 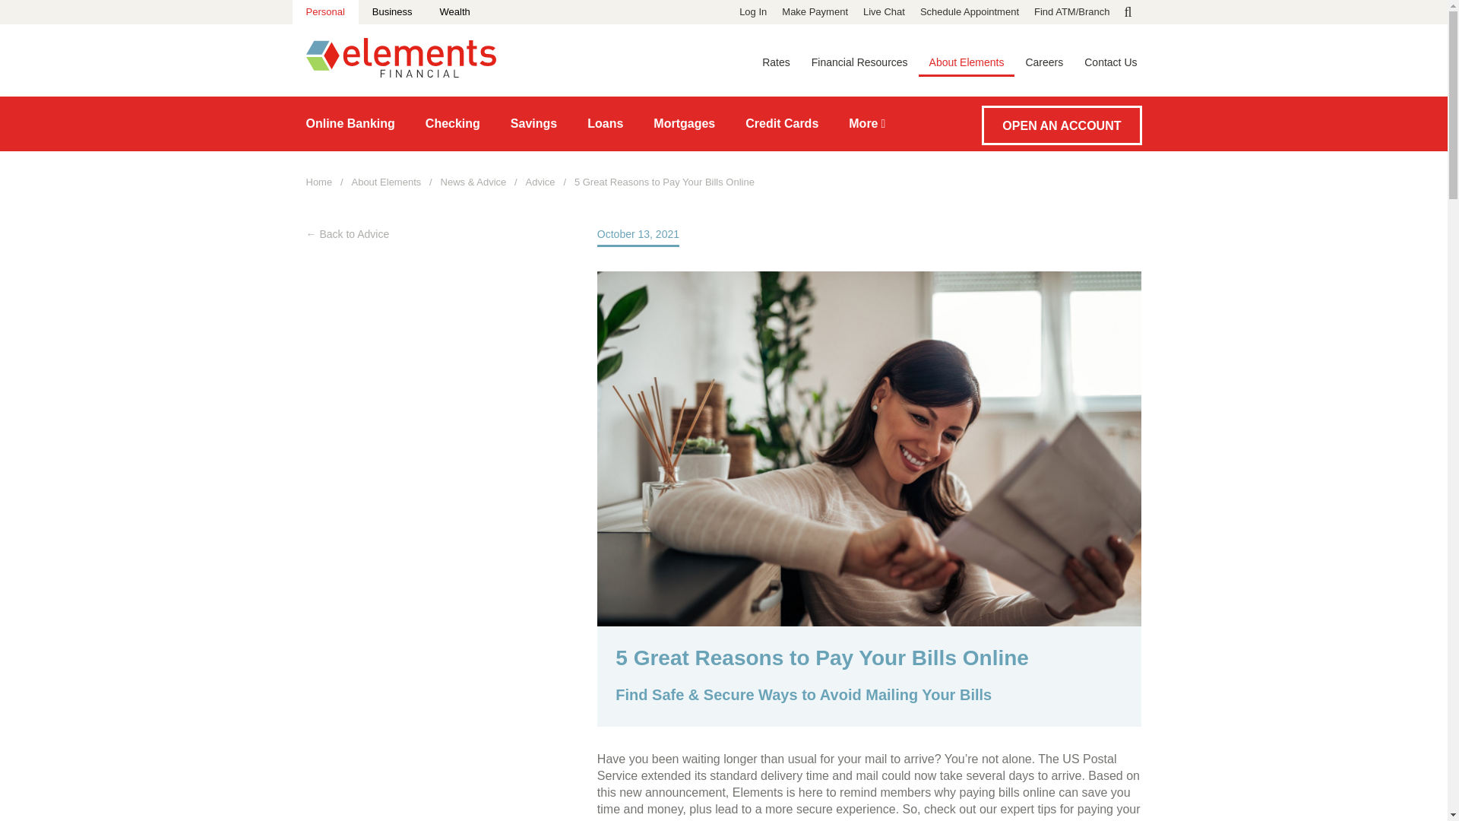 I want to click on Checking, so click(x=453, y=123).